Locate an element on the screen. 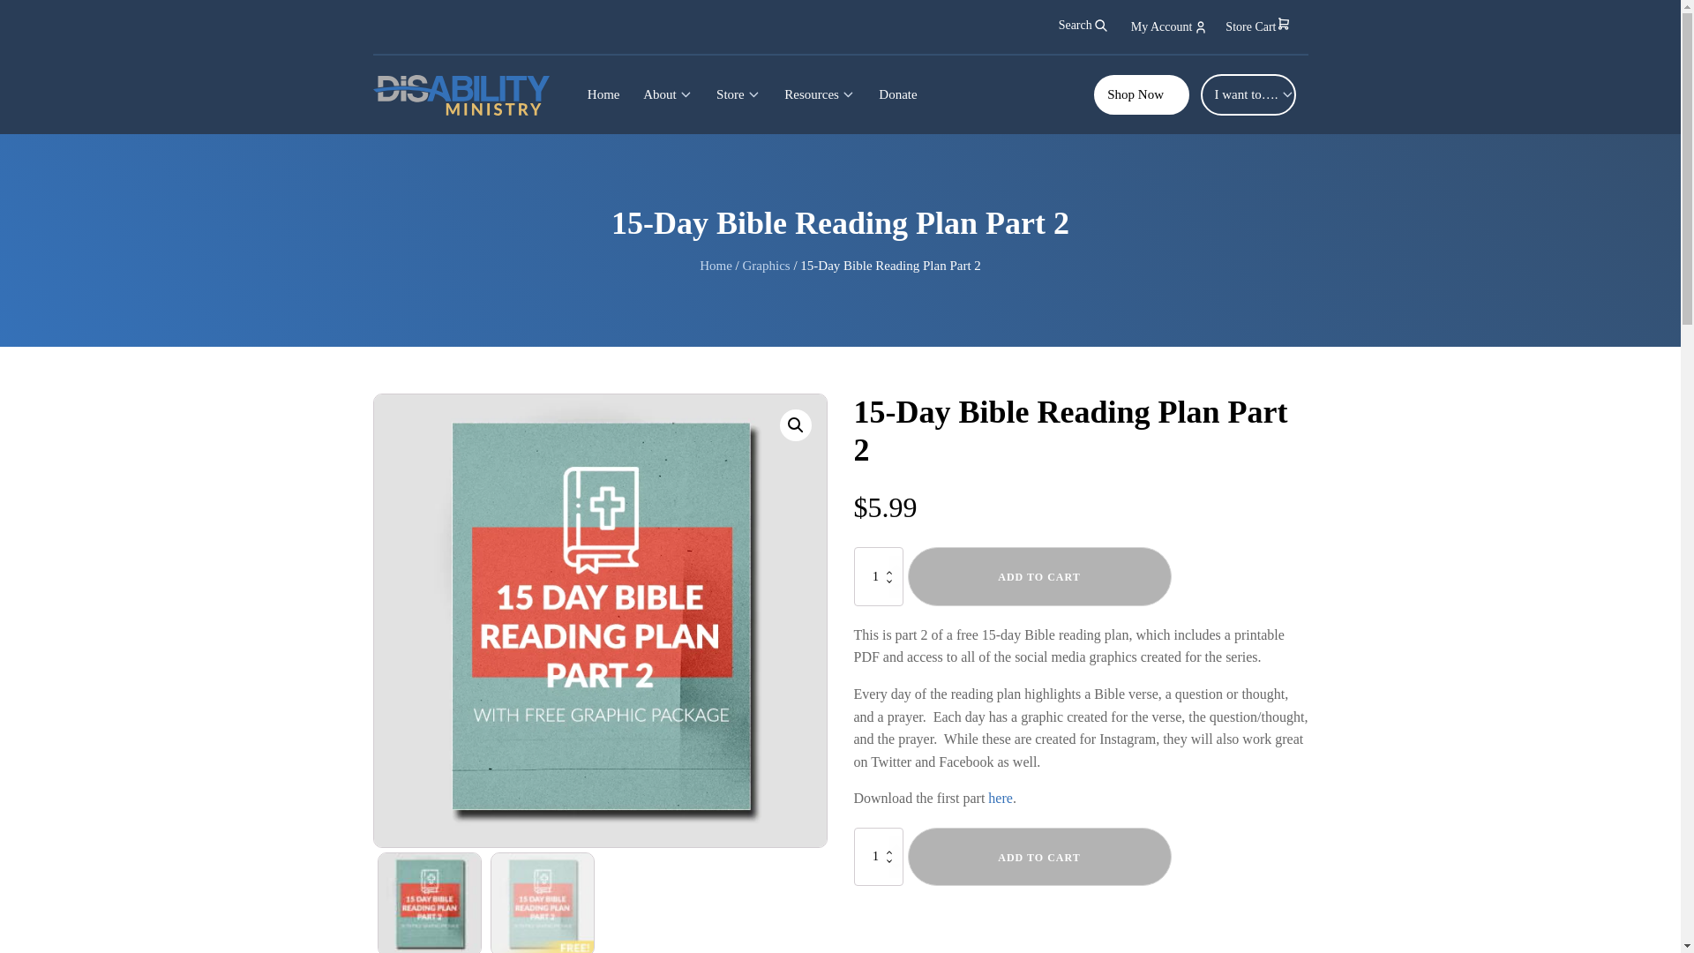 This screenshot has width=1694, height=953. Search is located at coordinates (23, 9).